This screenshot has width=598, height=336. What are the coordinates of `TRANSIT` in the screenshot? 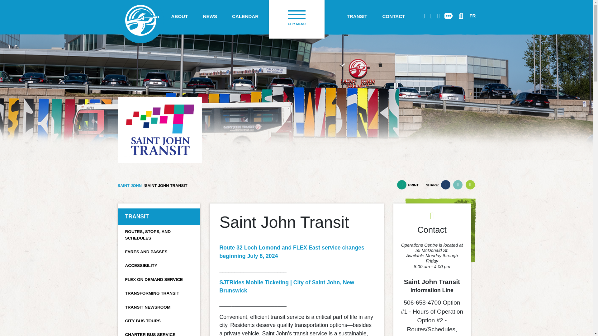 It's located at (357, 16).